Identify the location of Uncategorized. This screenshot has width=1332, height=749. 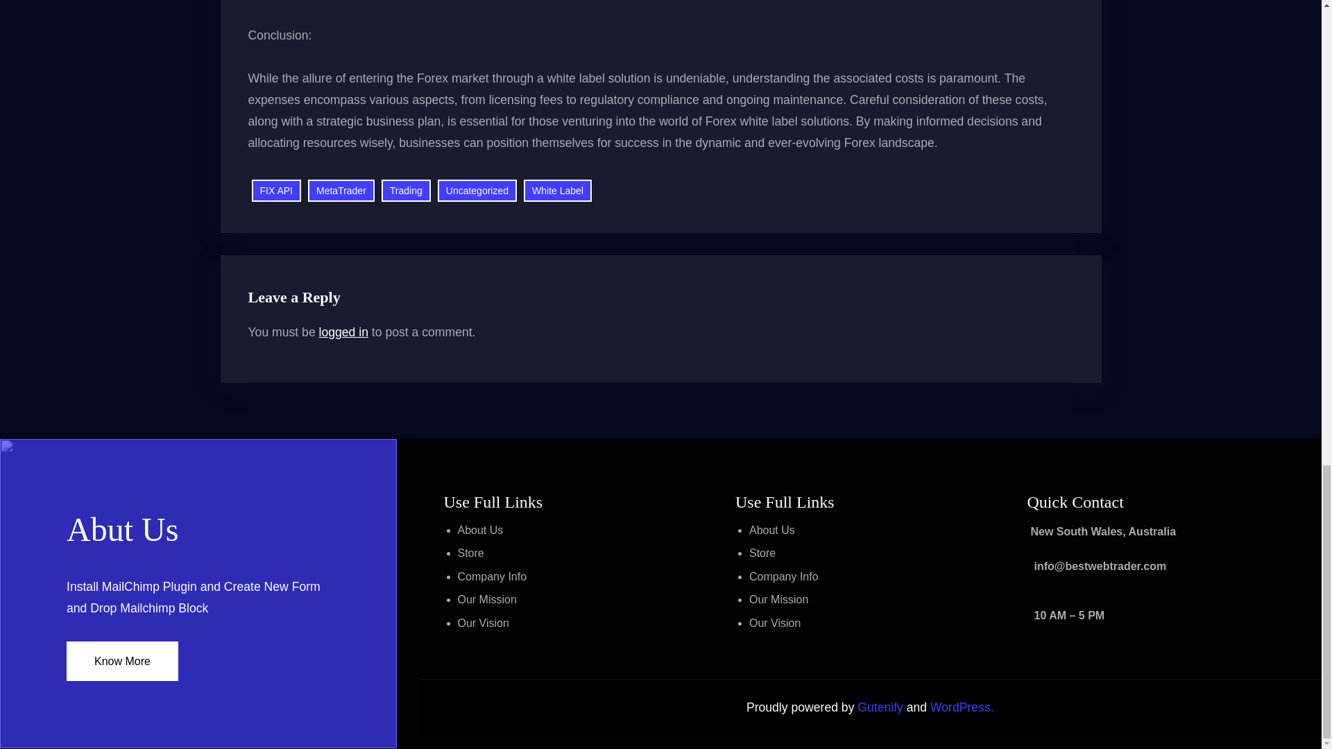
(477, 191).